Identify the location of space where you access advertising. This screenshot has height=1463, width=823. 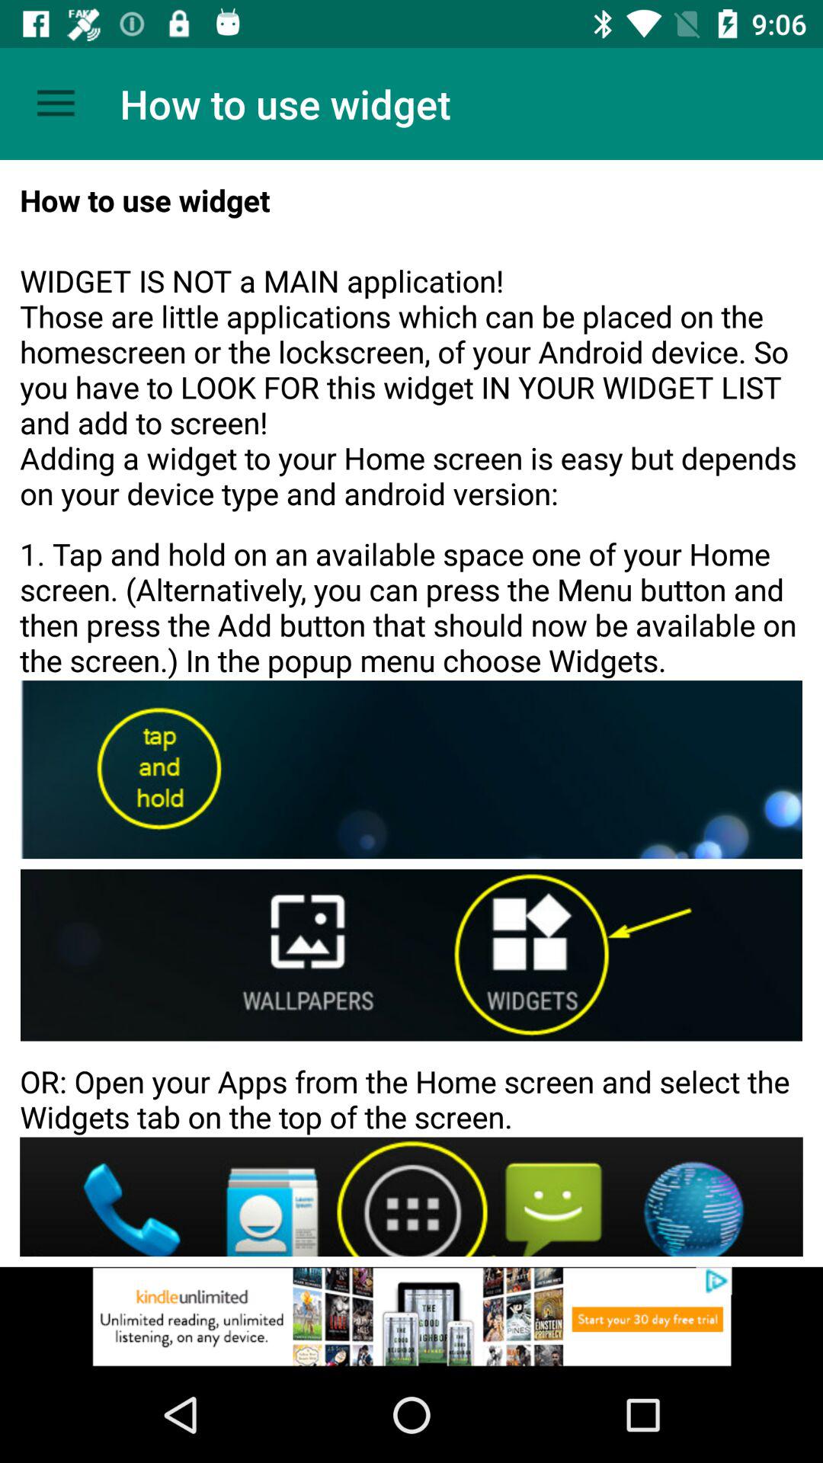
(411, 1317).